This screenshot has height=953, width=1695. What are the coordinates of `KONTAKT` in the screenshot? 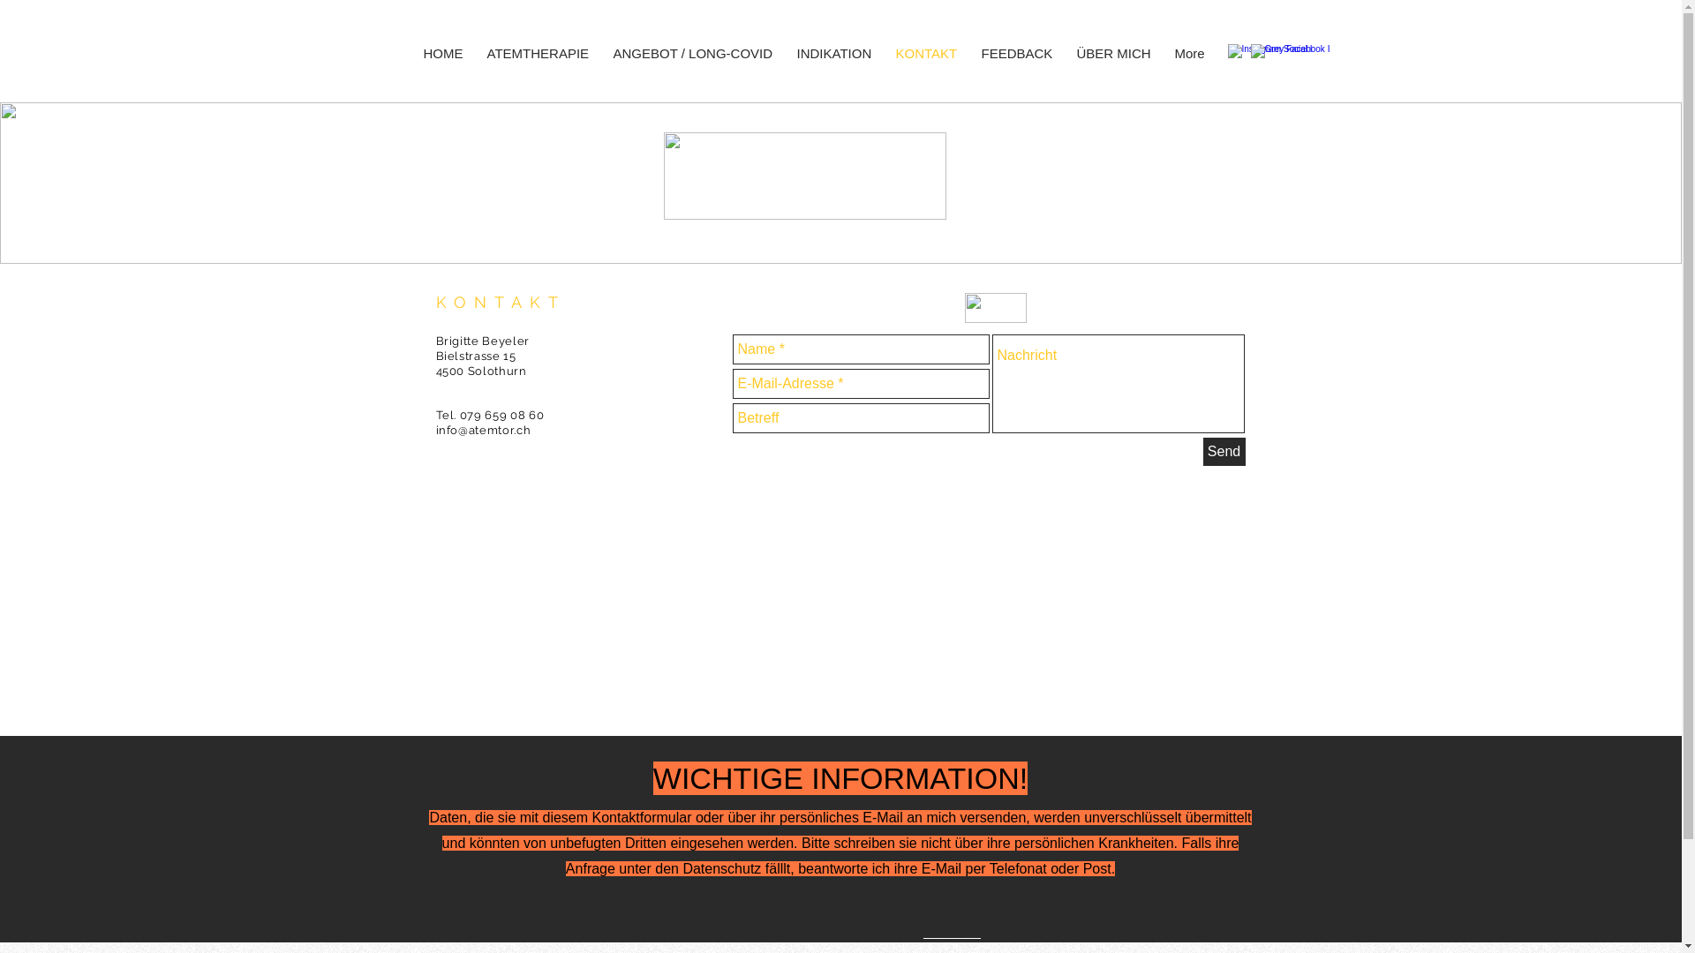 It's located at (929, 53).